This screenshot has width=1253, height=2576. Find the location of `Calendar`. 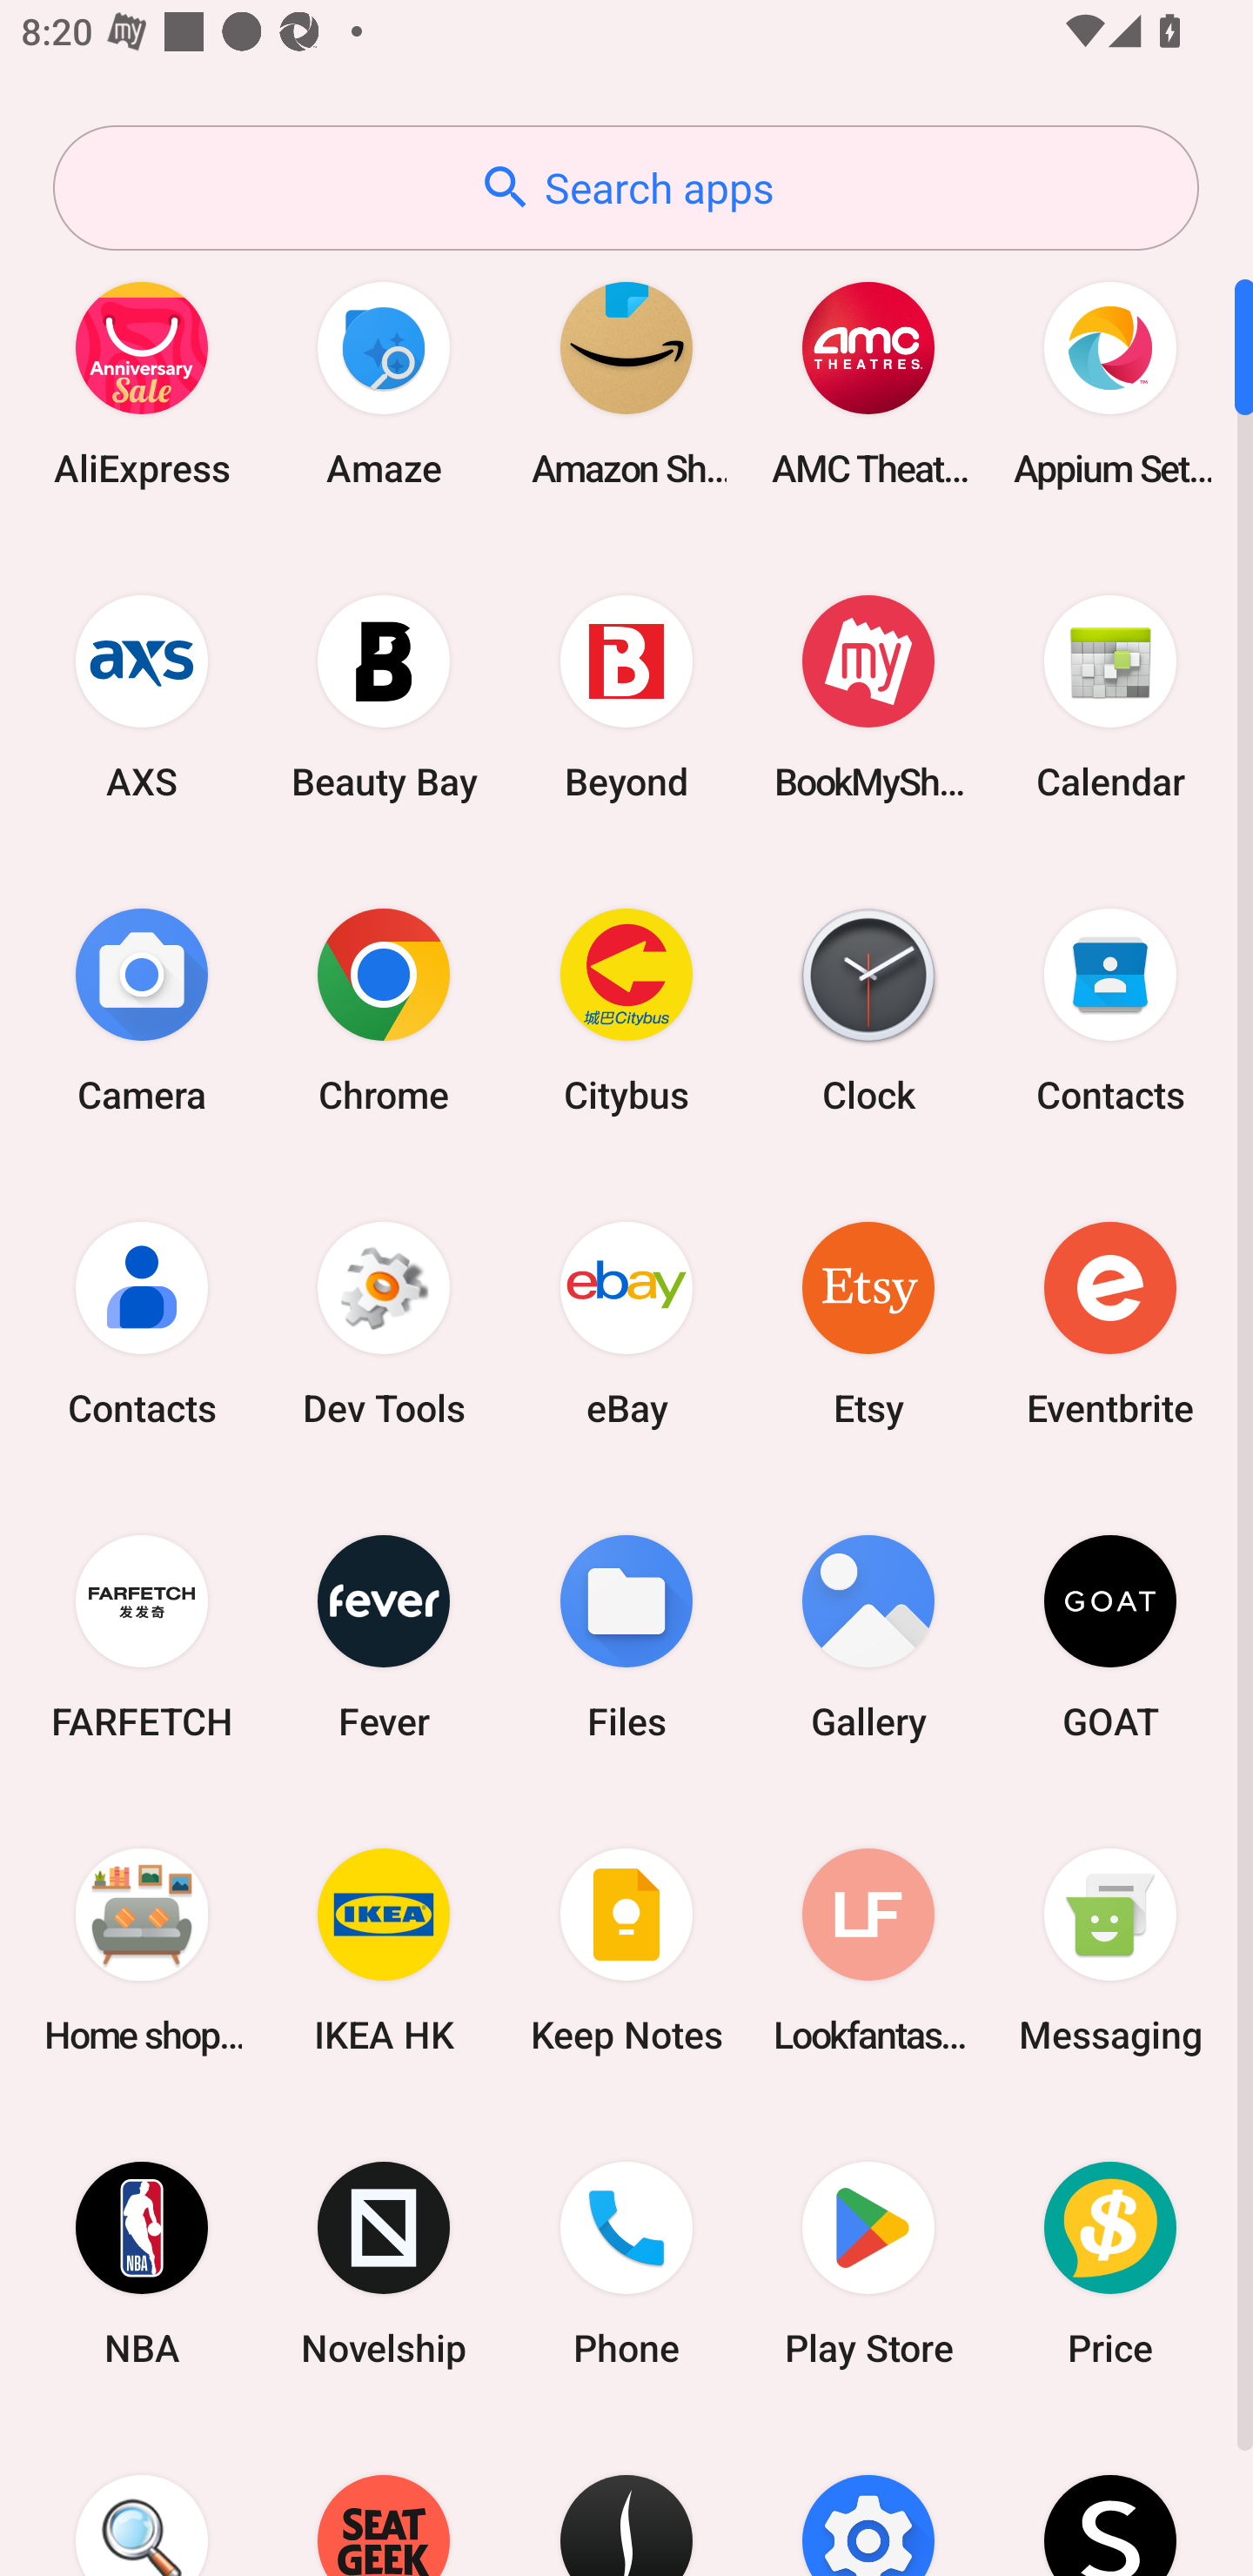

Calendar is located at coordinates (1110, 696).